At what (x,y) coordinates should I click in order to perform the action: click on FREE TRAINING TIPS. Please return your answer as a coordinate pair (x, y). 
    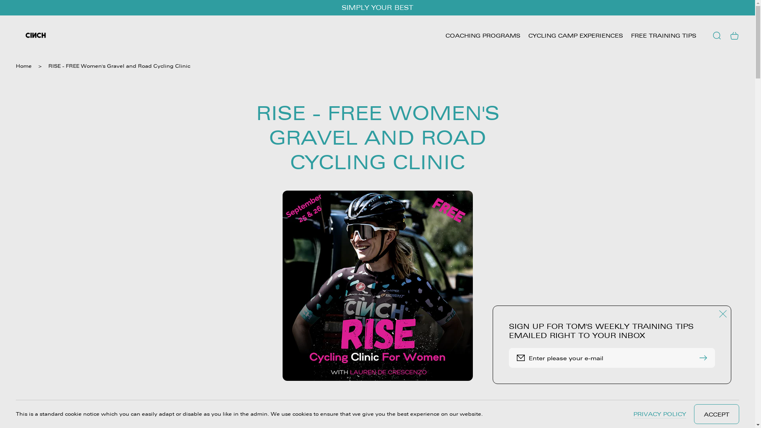
    Looking at the image, I should click on (663, 36).